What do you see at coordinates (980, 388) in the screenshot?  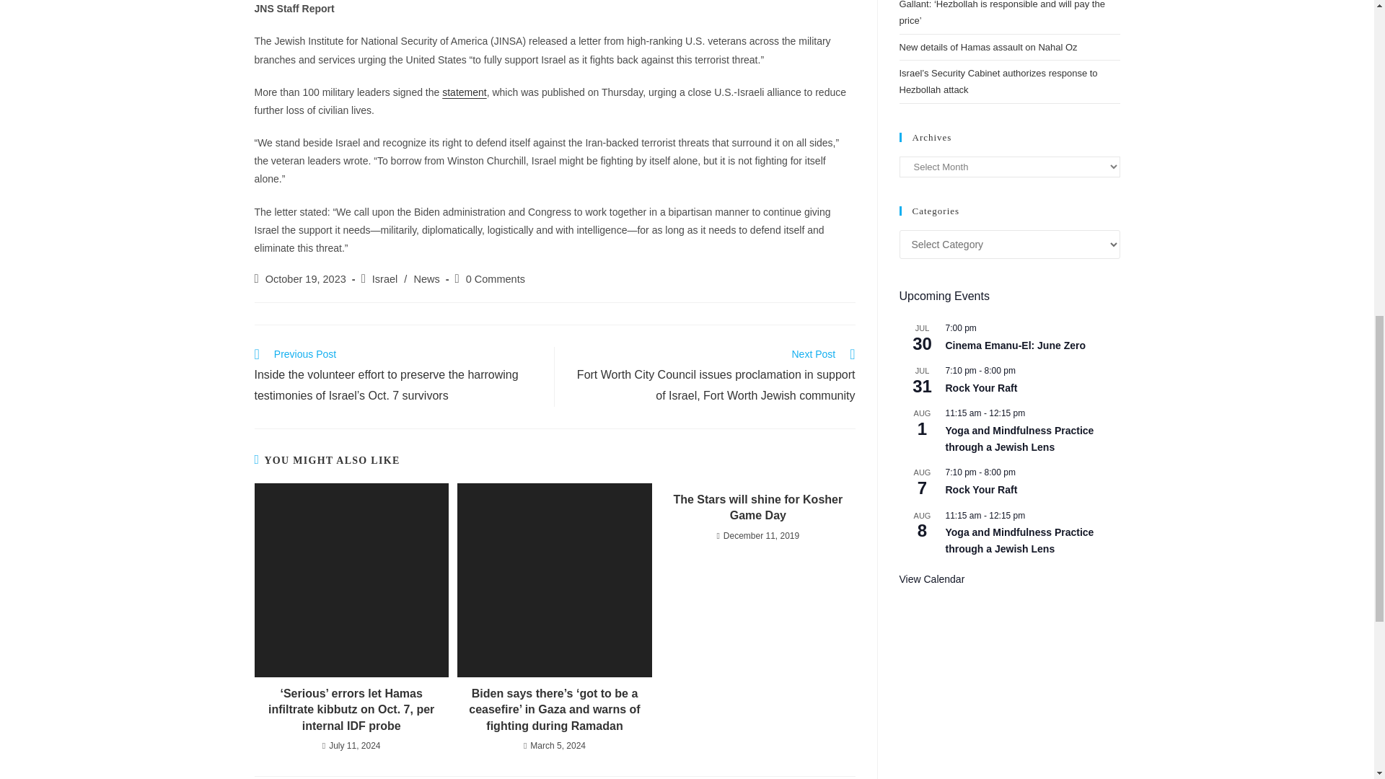 I see `Rock Your Raft` at bounding box center [980, 388].